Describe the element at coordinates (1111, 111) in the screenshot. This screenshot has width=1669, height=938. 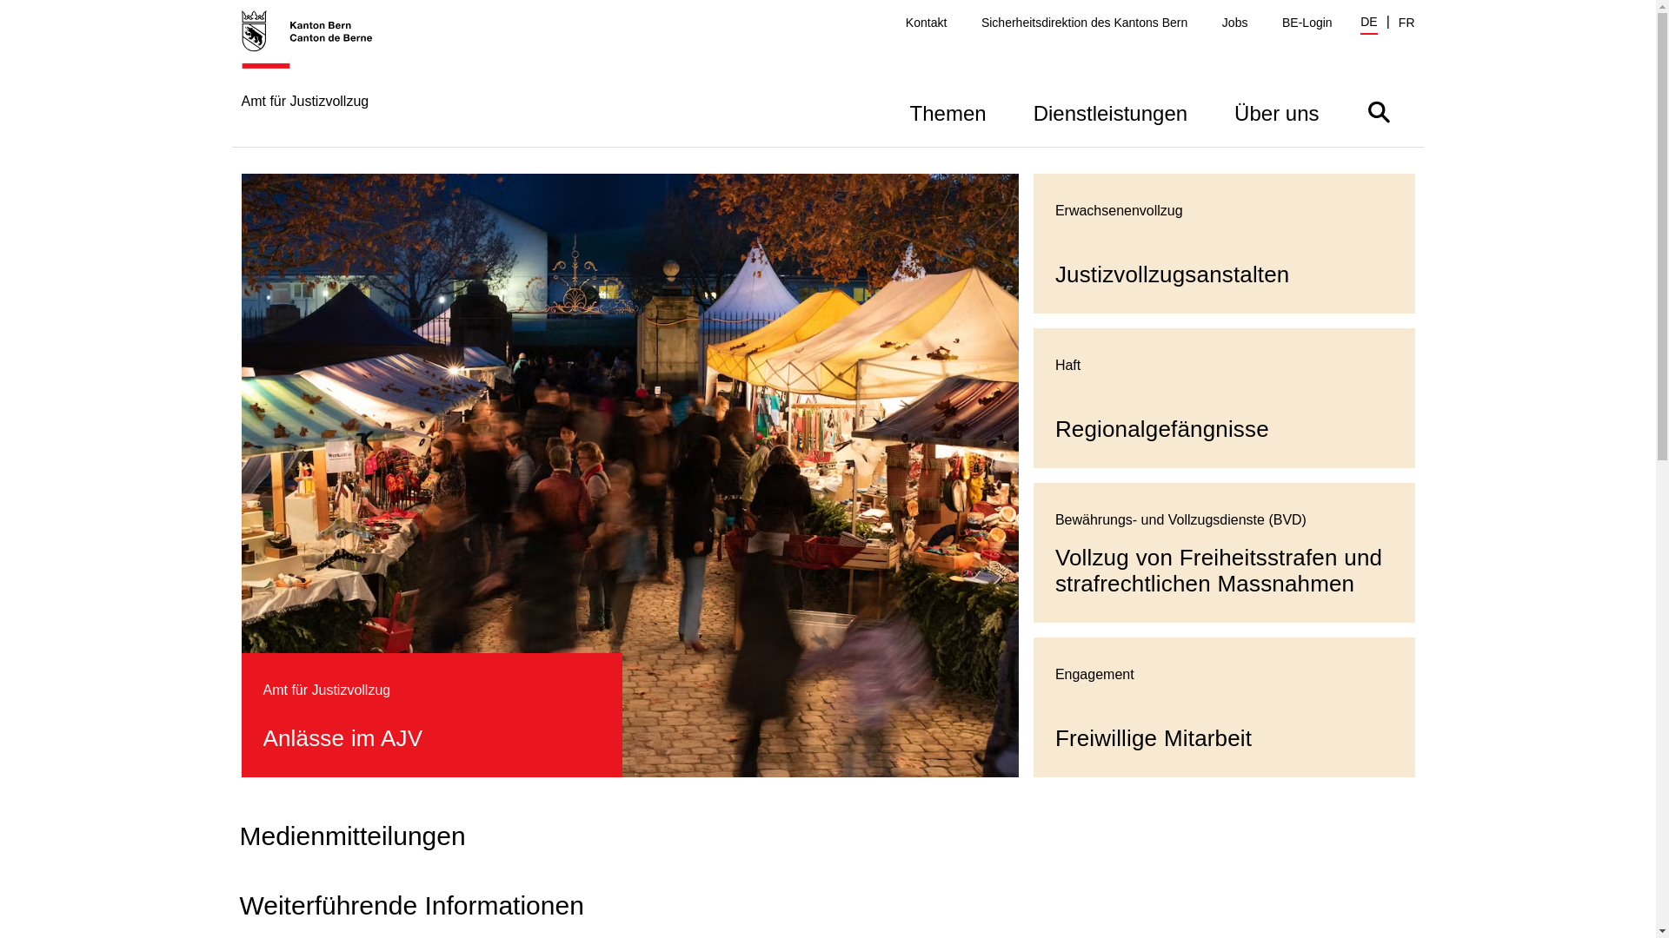
I see `Dienstleistungen` at that location.